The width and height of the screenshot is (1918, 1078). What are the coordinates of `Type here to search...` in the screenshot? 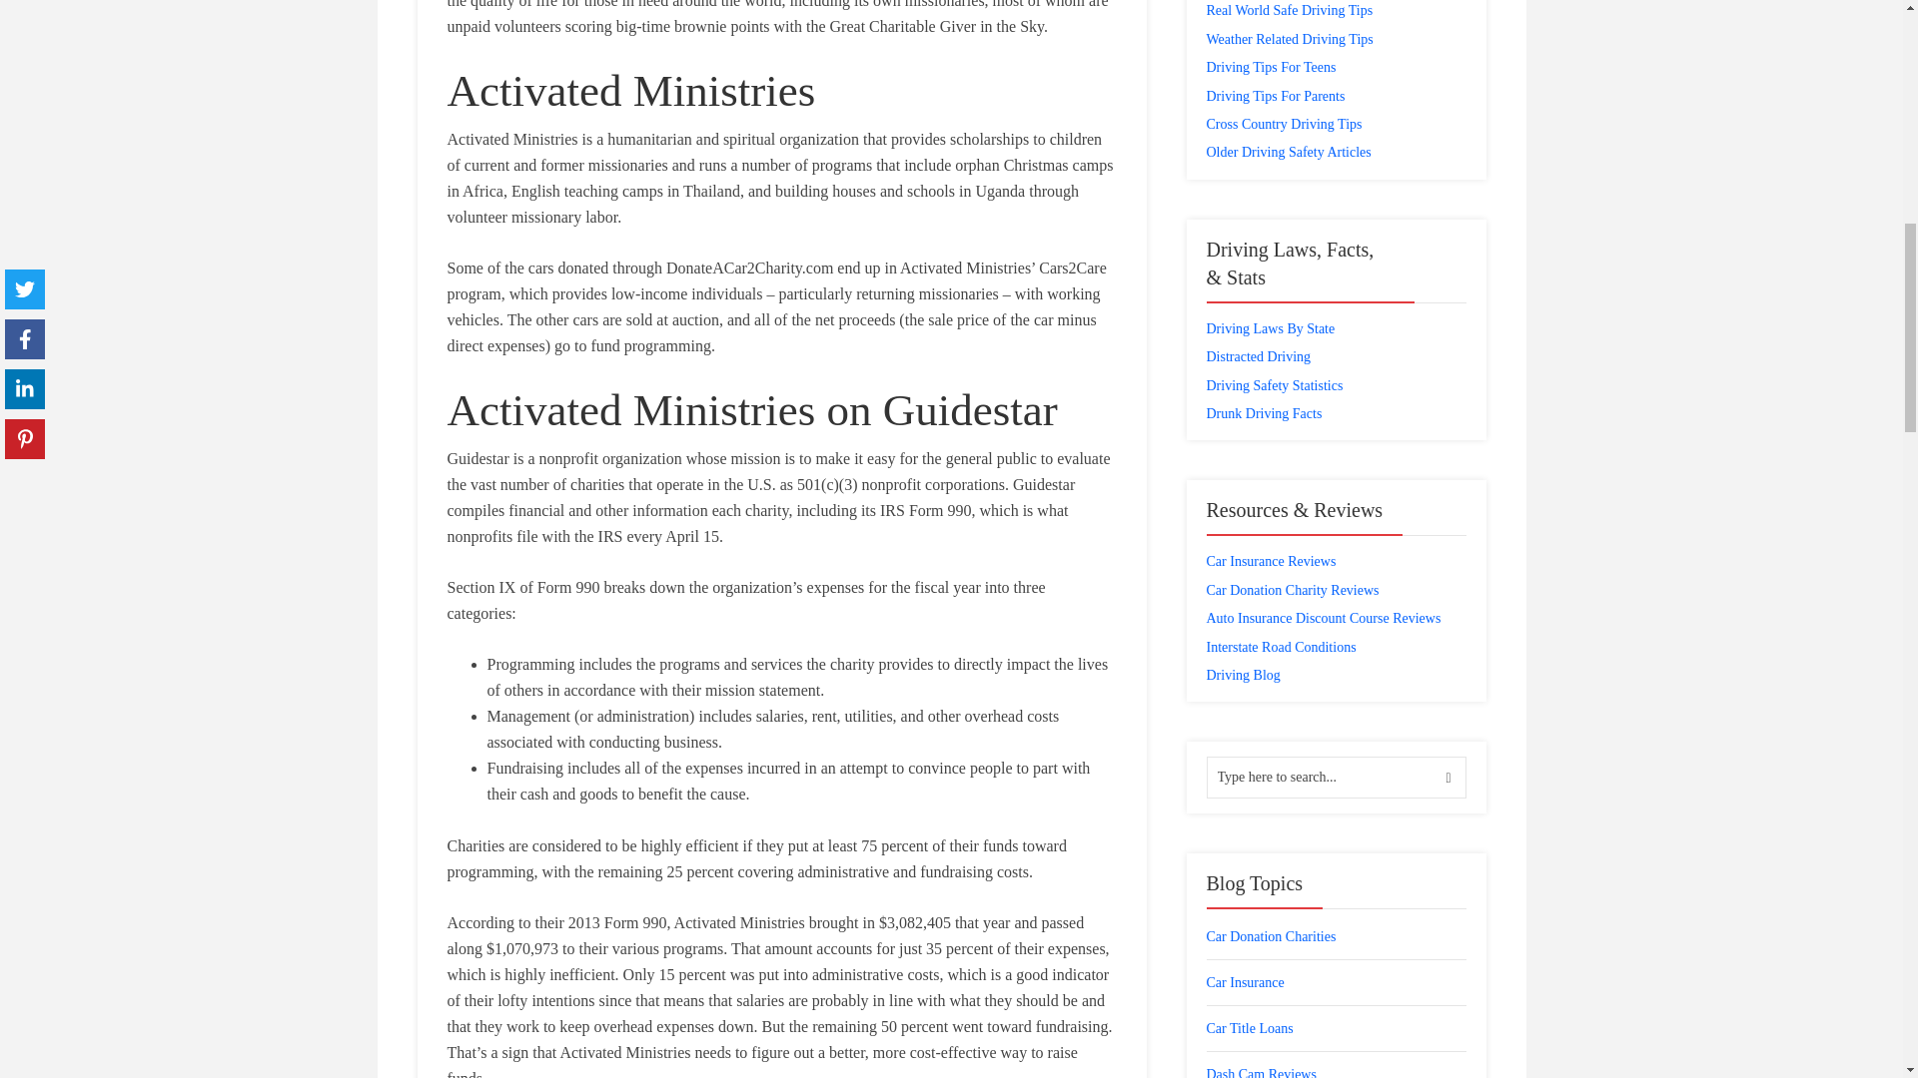 It's located at (1337, 778).